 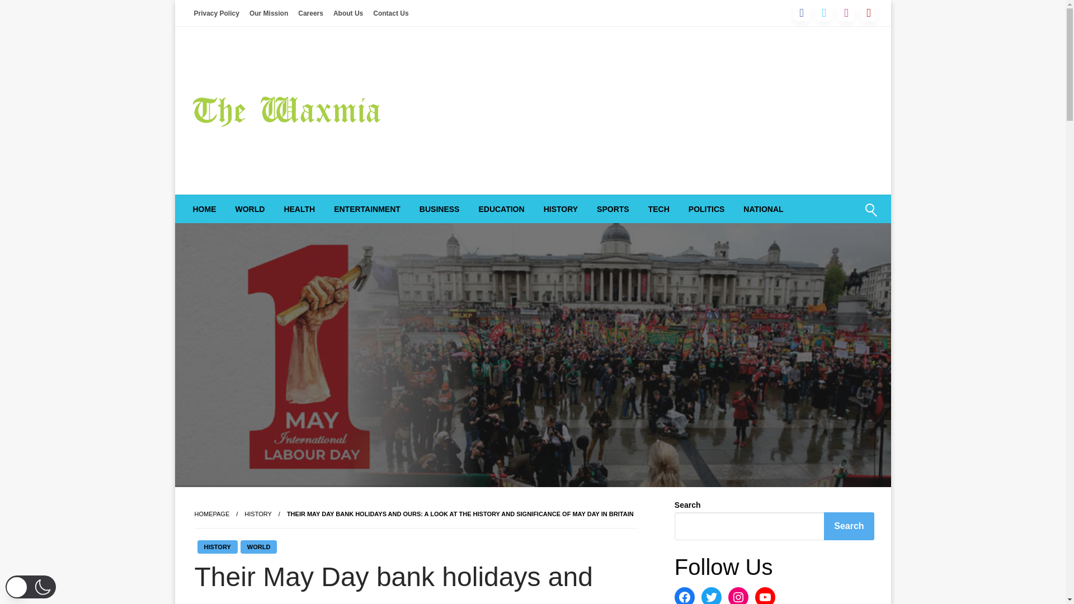 I want to click on HOMEPAGE, so click(x=211, y=513).